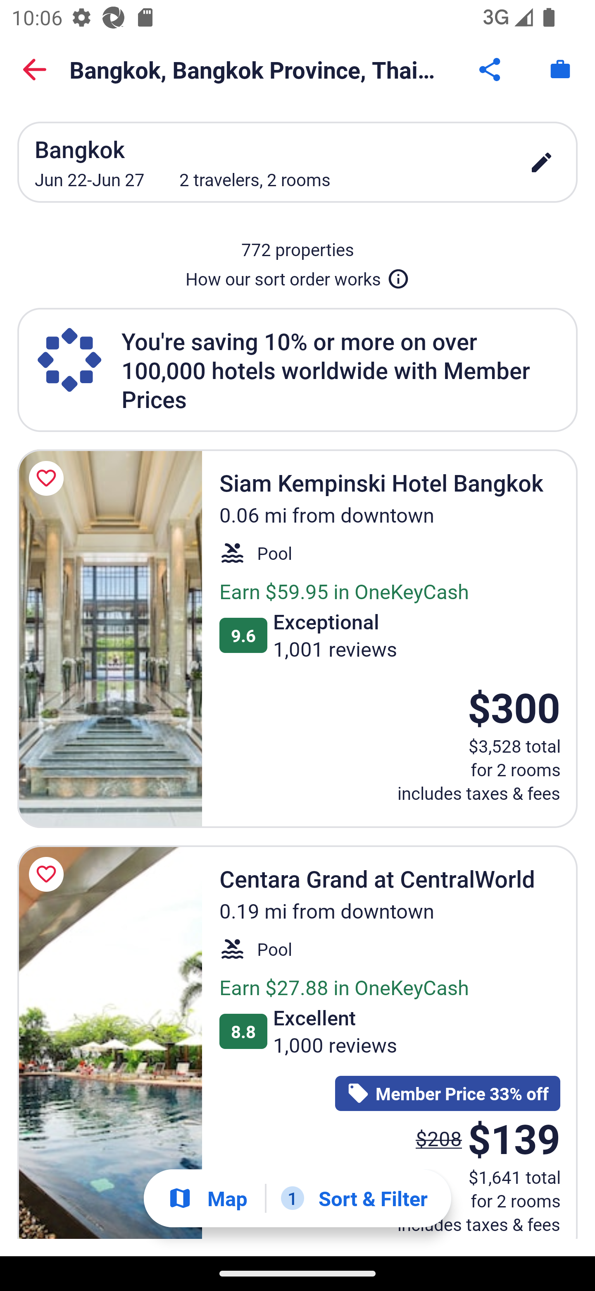 This screenshot has width=595, height=1291. I want to click on Save Centara Grand at CentralWorld to a trip, so click(49, 874).